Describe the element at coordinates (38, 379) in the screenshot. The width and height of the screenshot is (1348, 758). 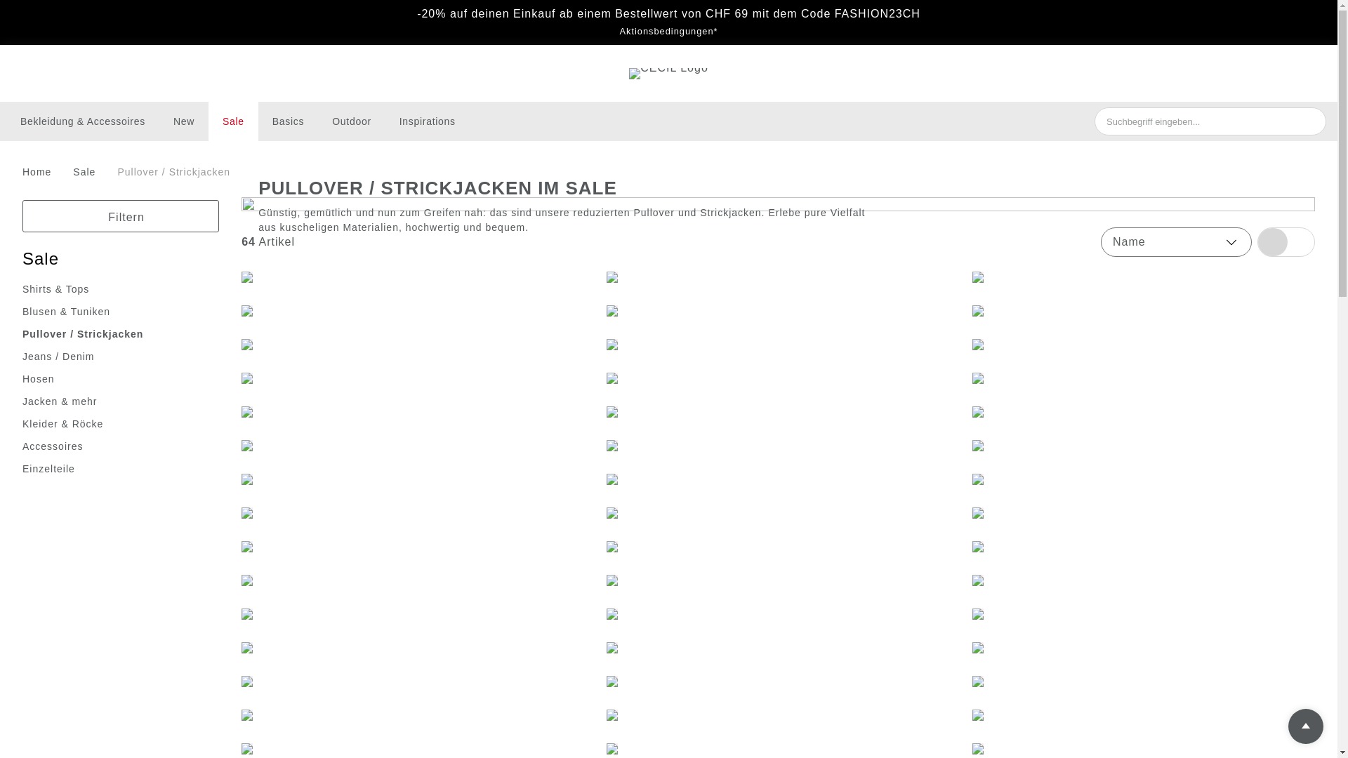
I see `Hosen` at that location.